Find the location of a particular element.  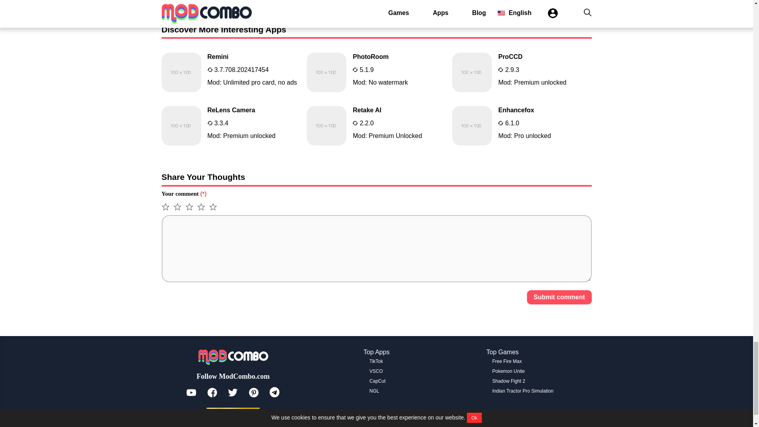

Submit comment is located at coordinates (378, 381).